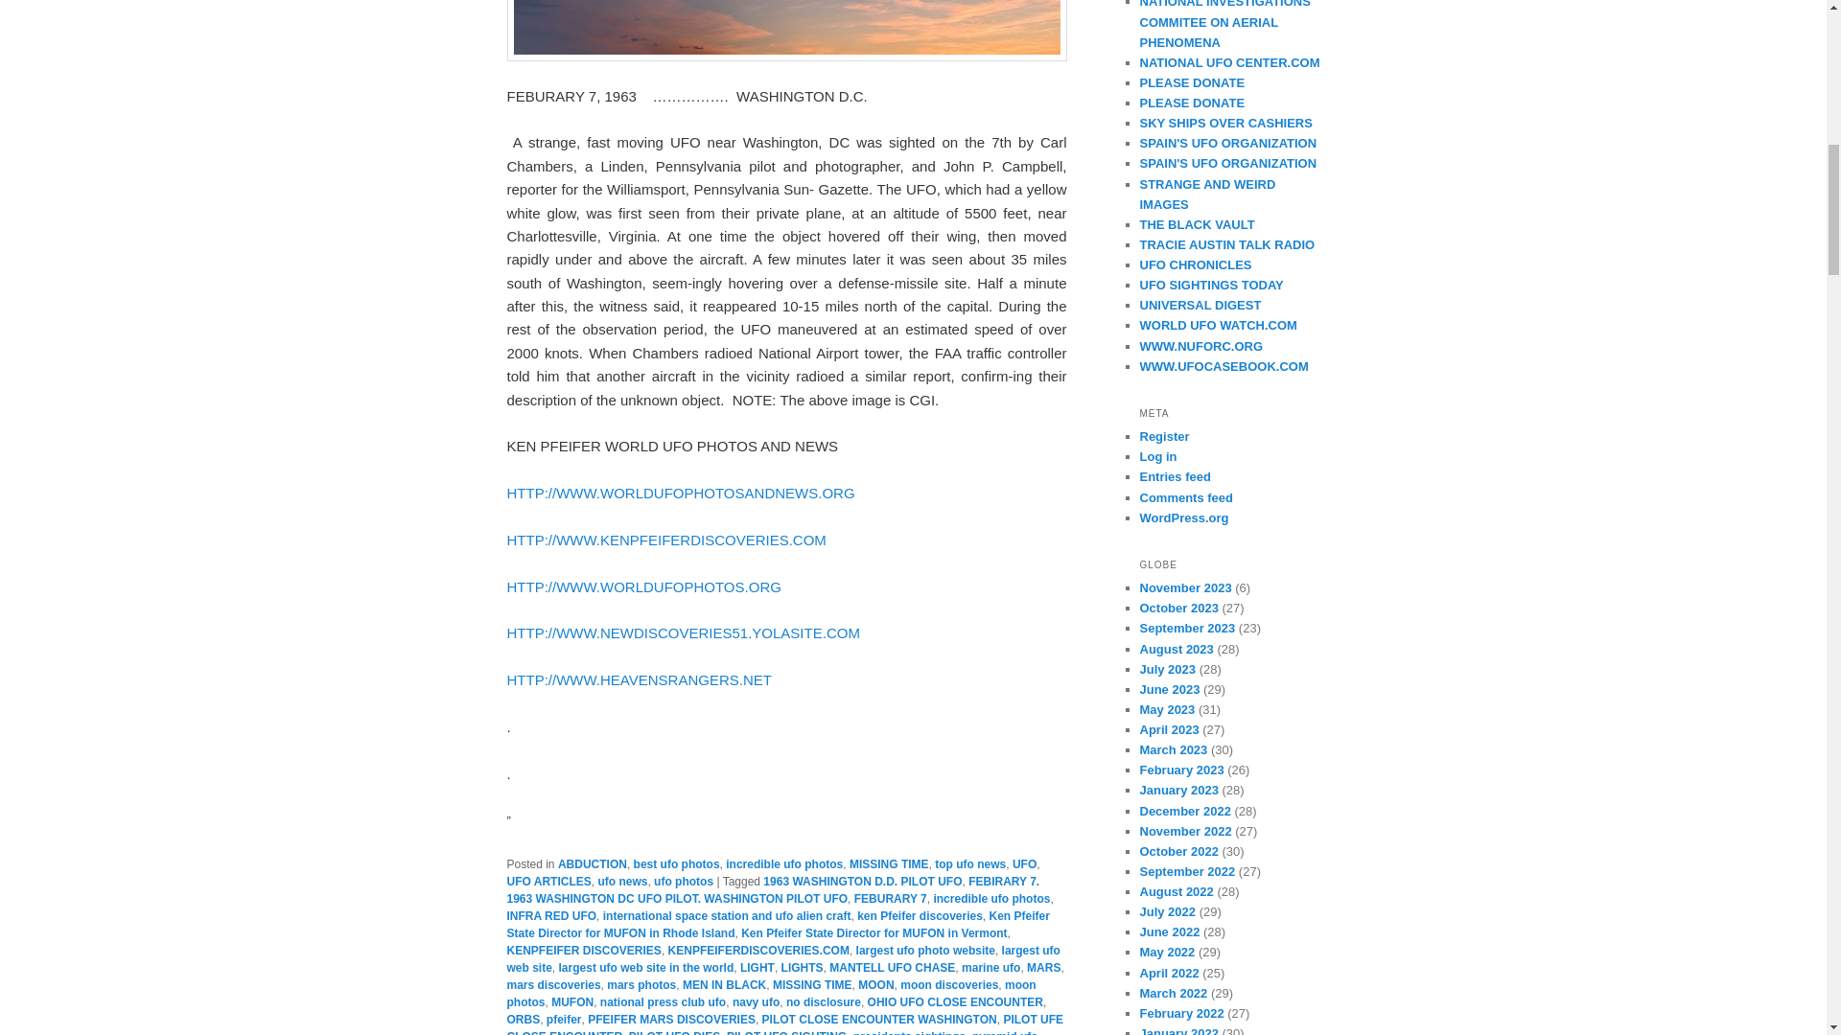  Describe the element at coordinates (593, 864) in the screenshot. I see `ABDUCTION` at that location.